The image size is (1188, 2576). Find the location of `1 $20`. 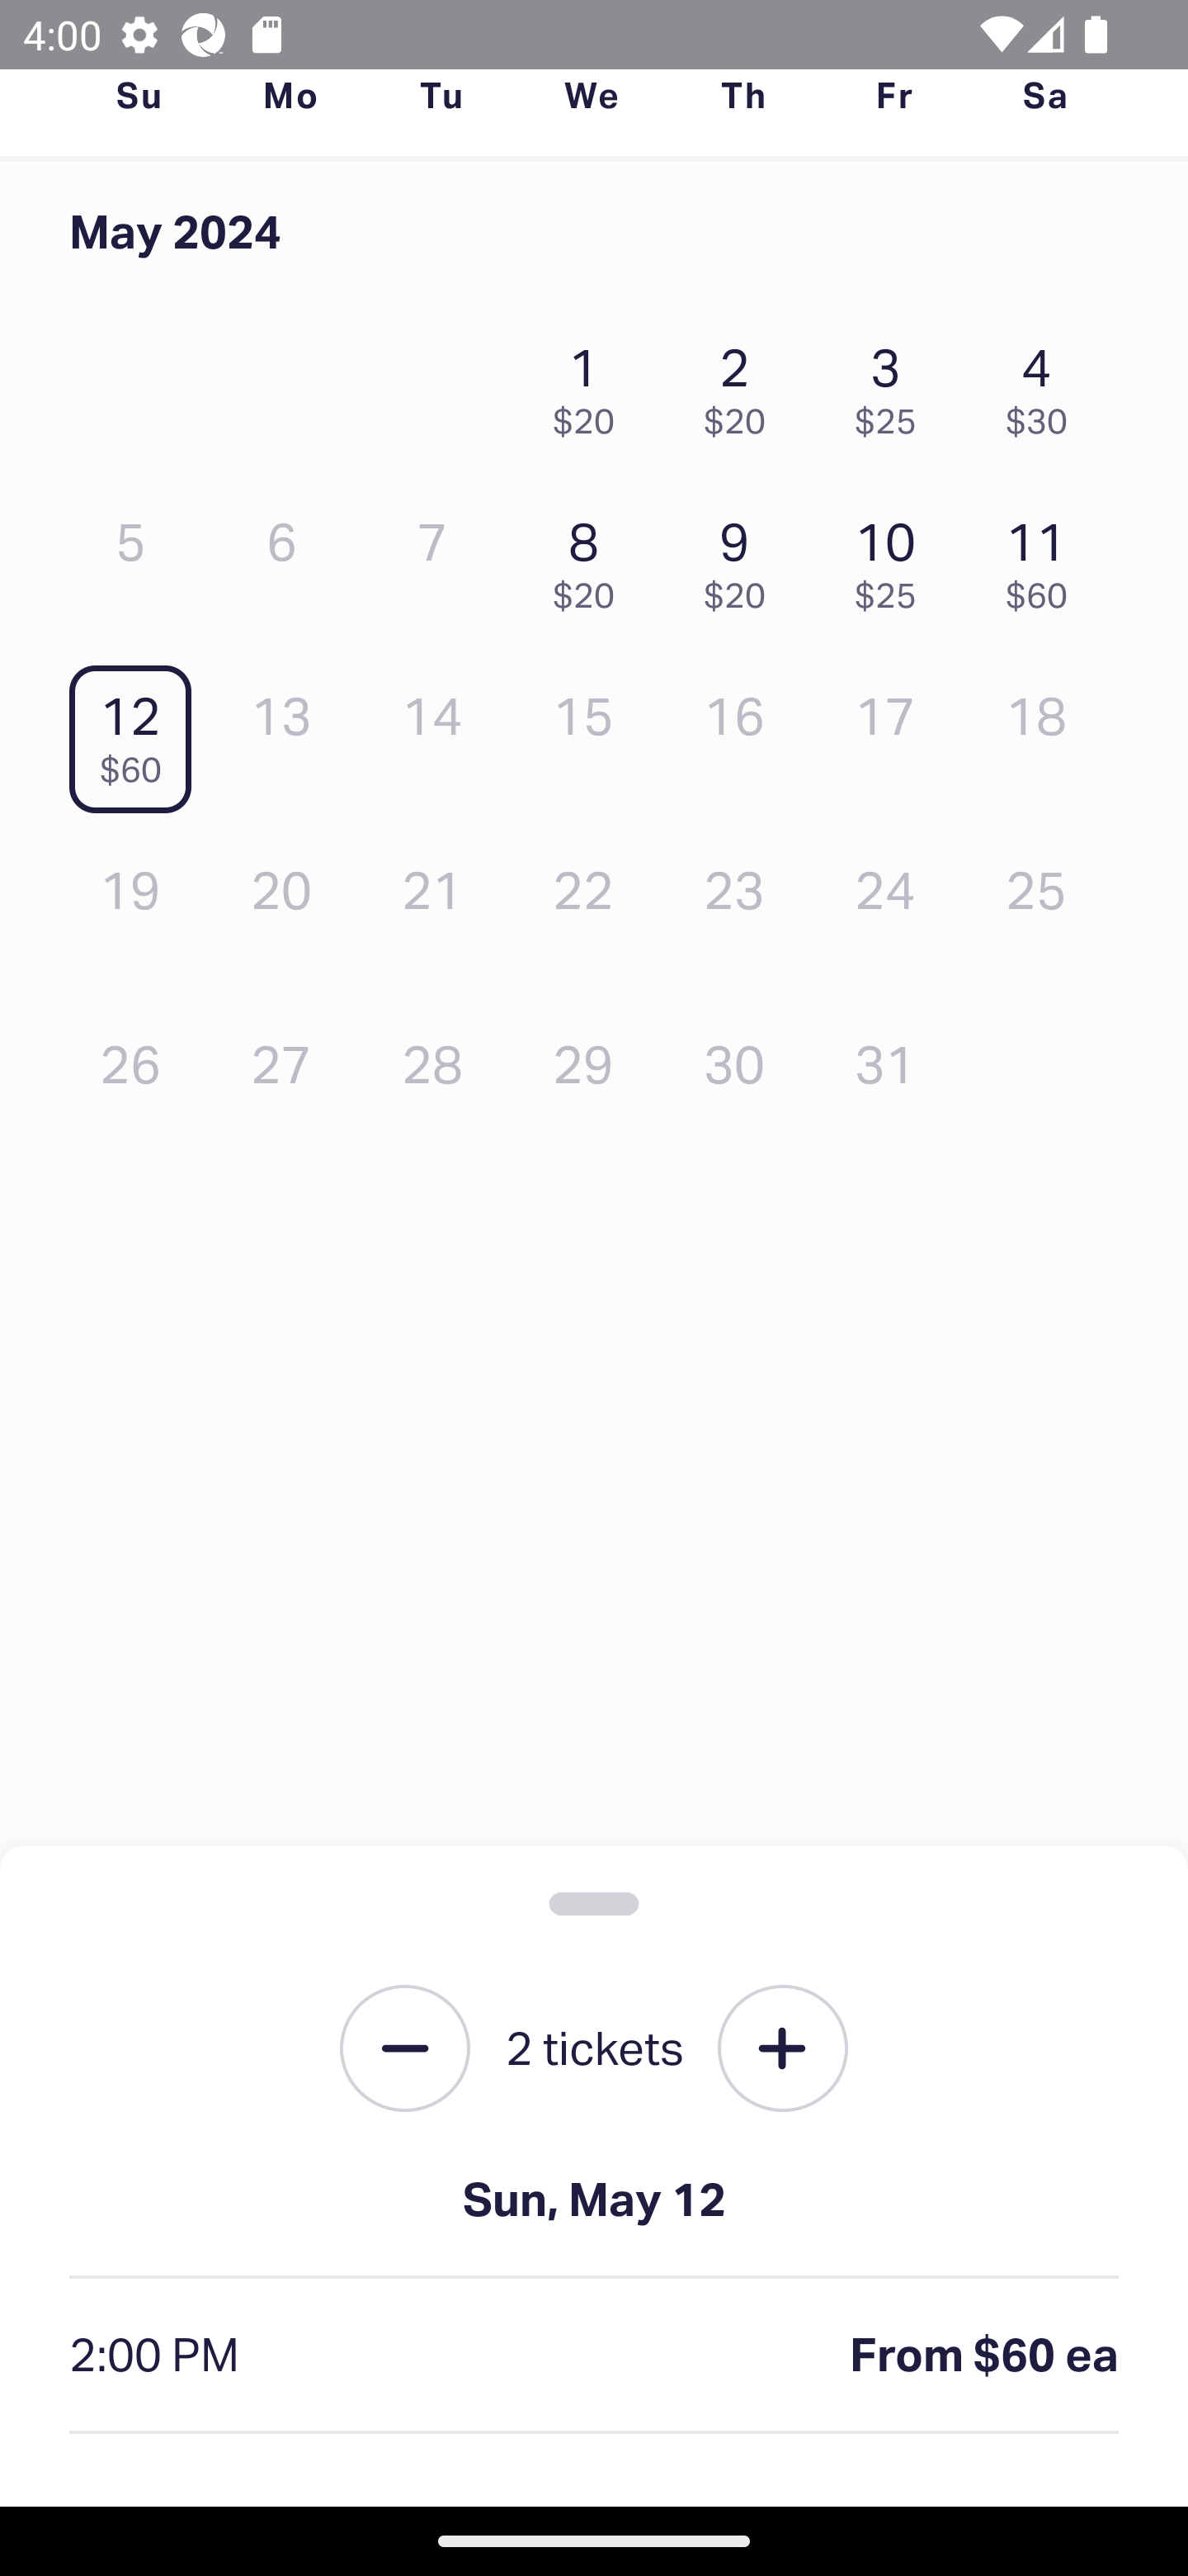

1 $20 is located at coordinates (592, 382).